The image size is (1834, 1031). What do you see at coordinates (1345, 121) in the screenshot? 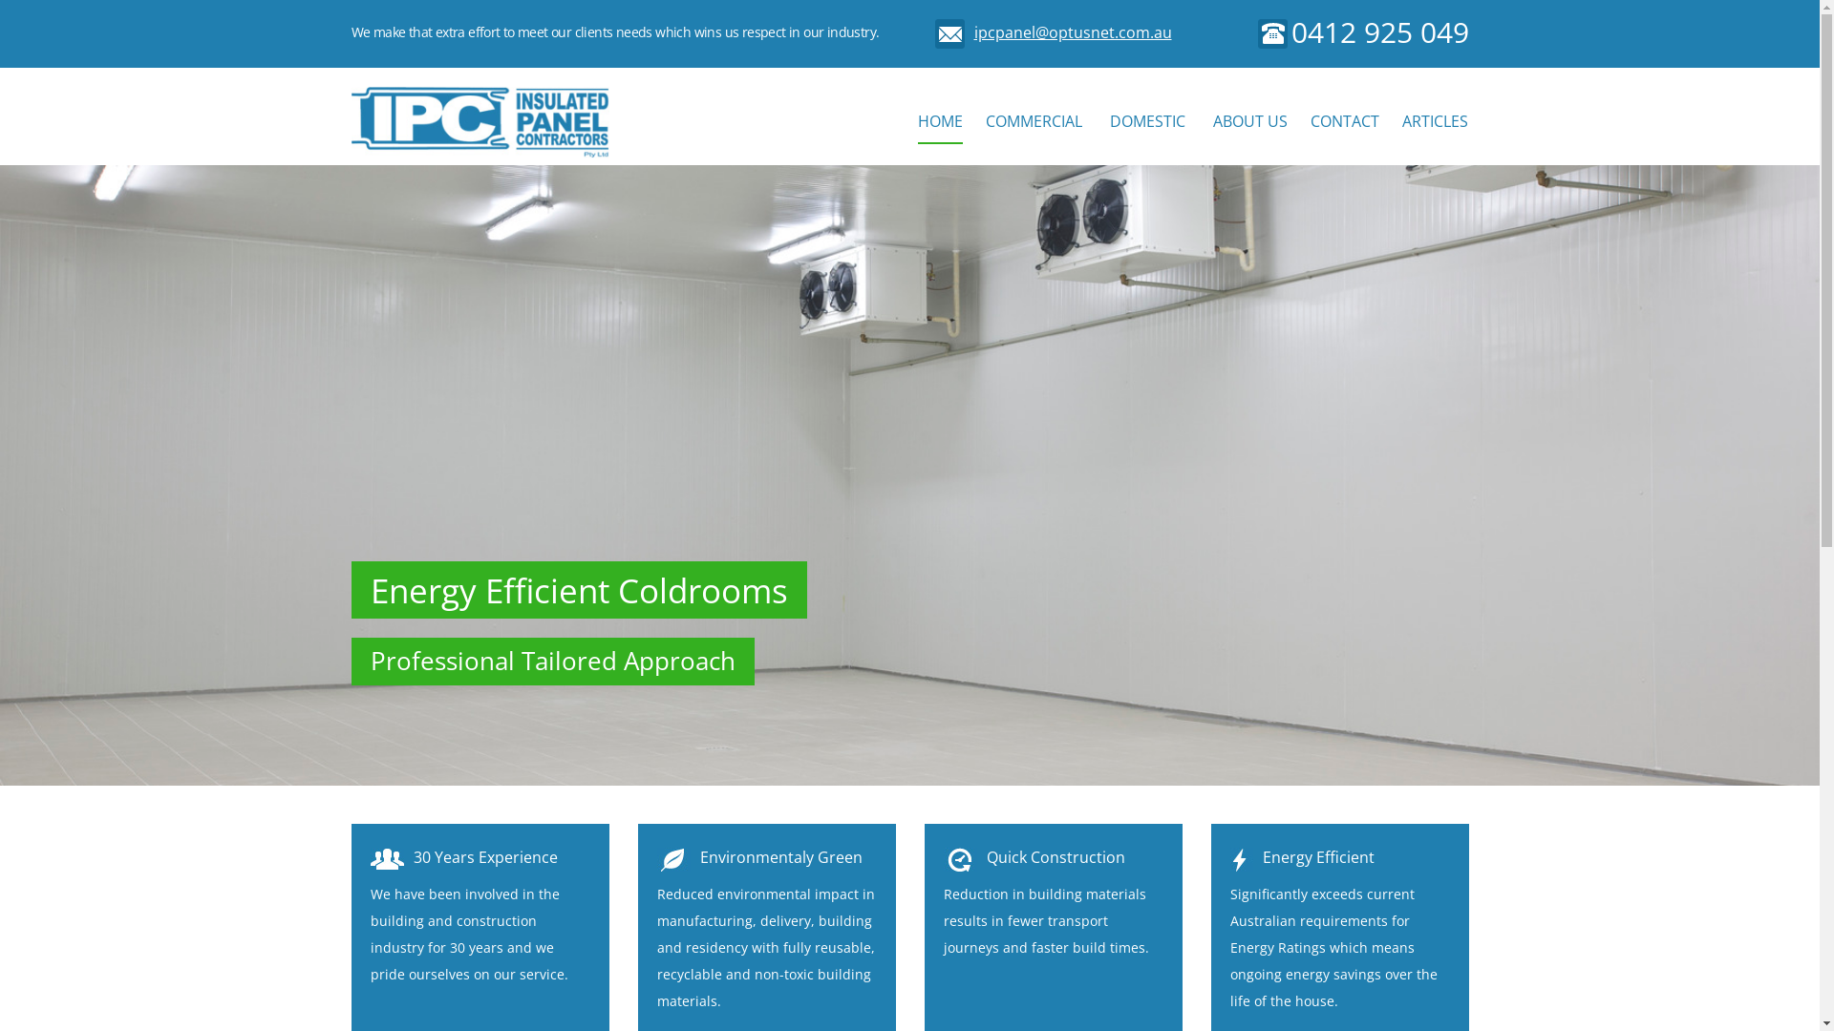
I see `CONTACT` at bounding box center [1345, 121].